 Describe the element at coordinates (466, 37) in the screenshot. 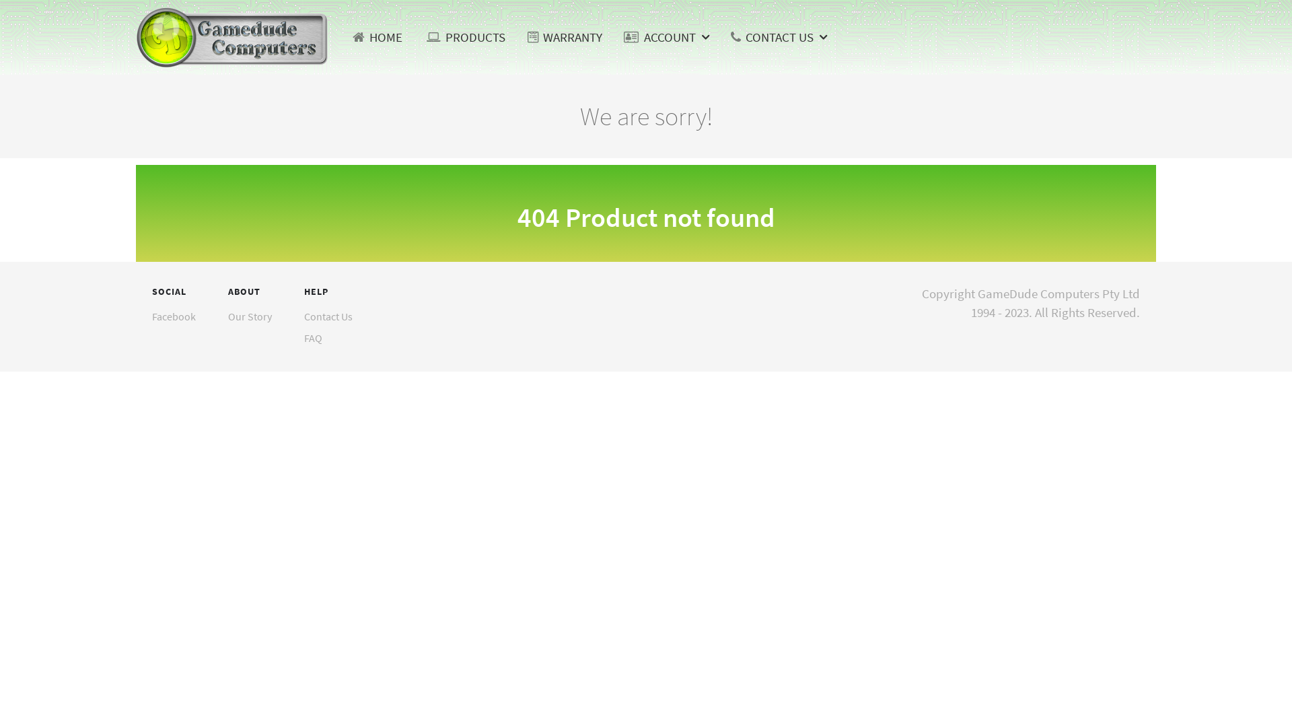

I see `PRODUCTS` at that location.